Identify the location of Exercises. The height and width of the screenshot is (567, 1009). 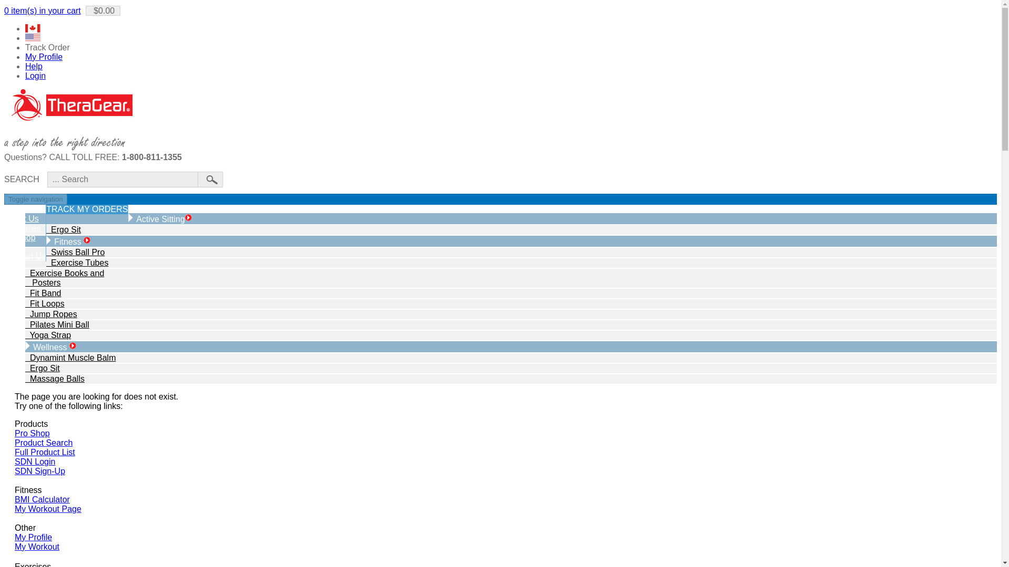
(22, 228).